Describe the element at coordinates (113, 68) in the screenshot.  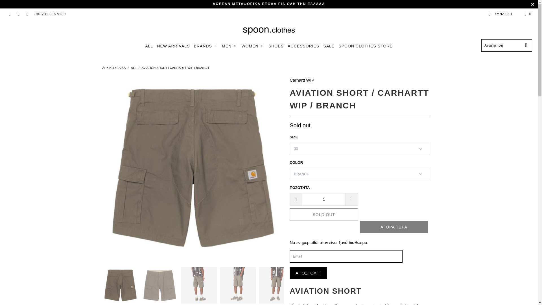
I see `Spoon Clothes` at that location.